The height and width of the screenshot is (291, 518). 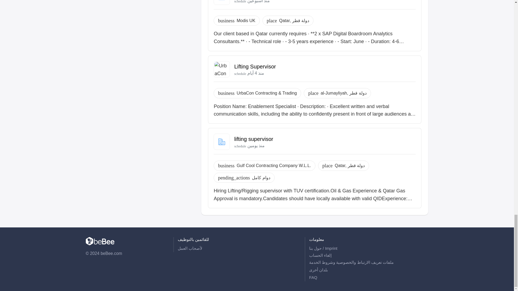 I want to click on Modis UK, so click(x=246, y=20).